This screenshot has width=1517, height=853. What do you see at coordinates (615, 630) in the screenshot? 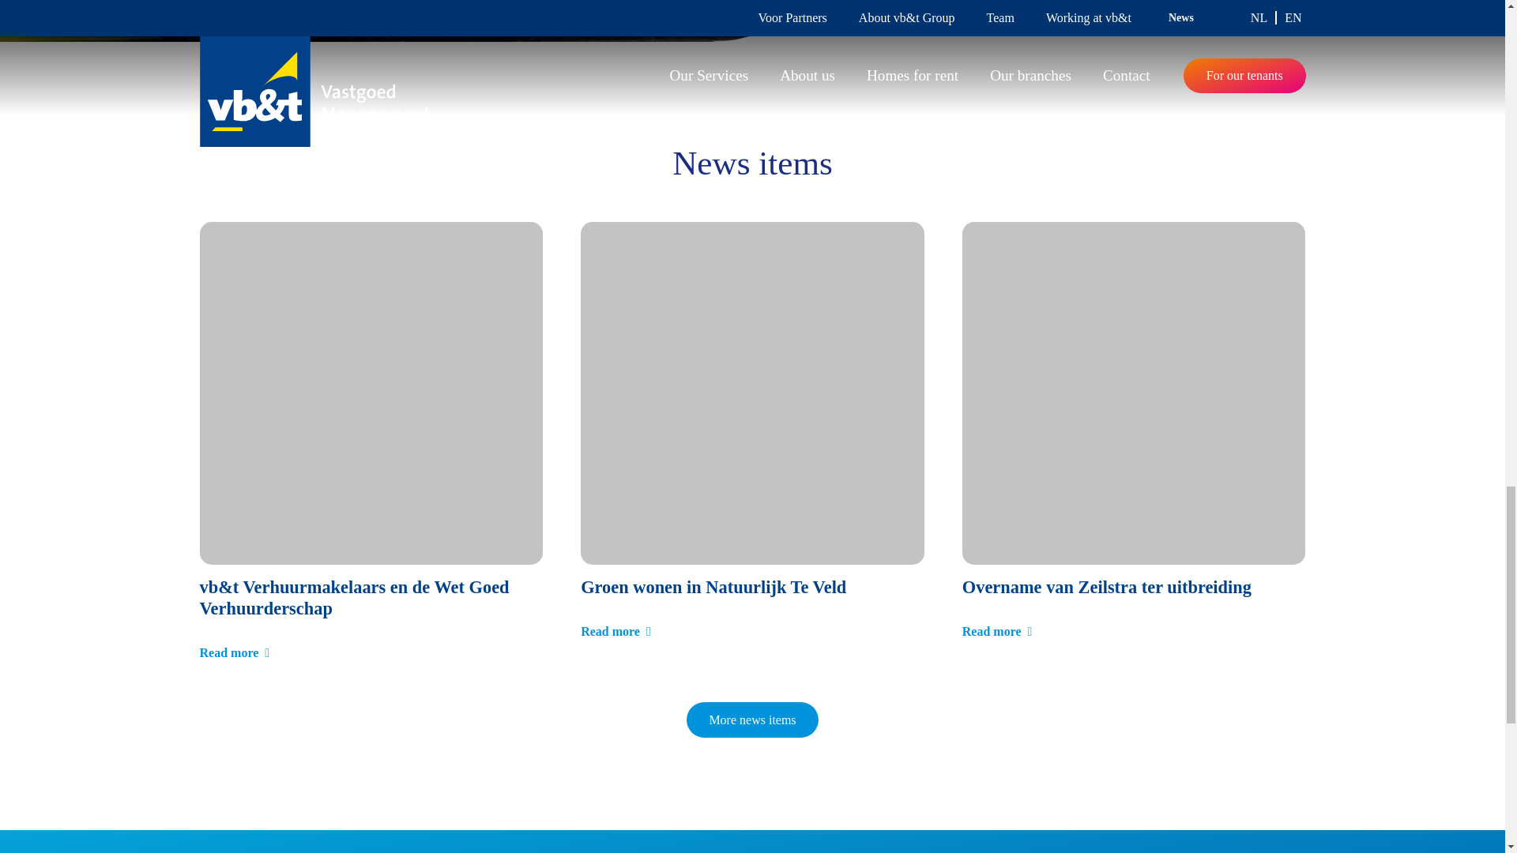
I see `Read more` at bounding box center [615, 630].